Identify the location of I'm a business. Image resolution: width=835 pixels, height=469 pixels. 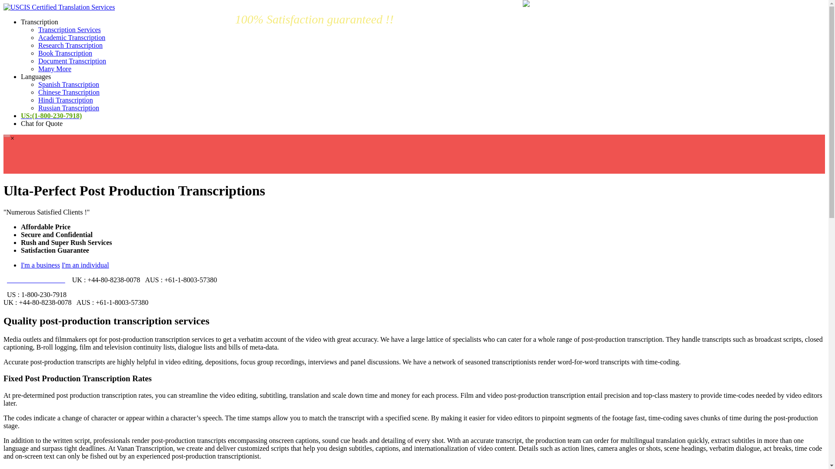
(40, 265).